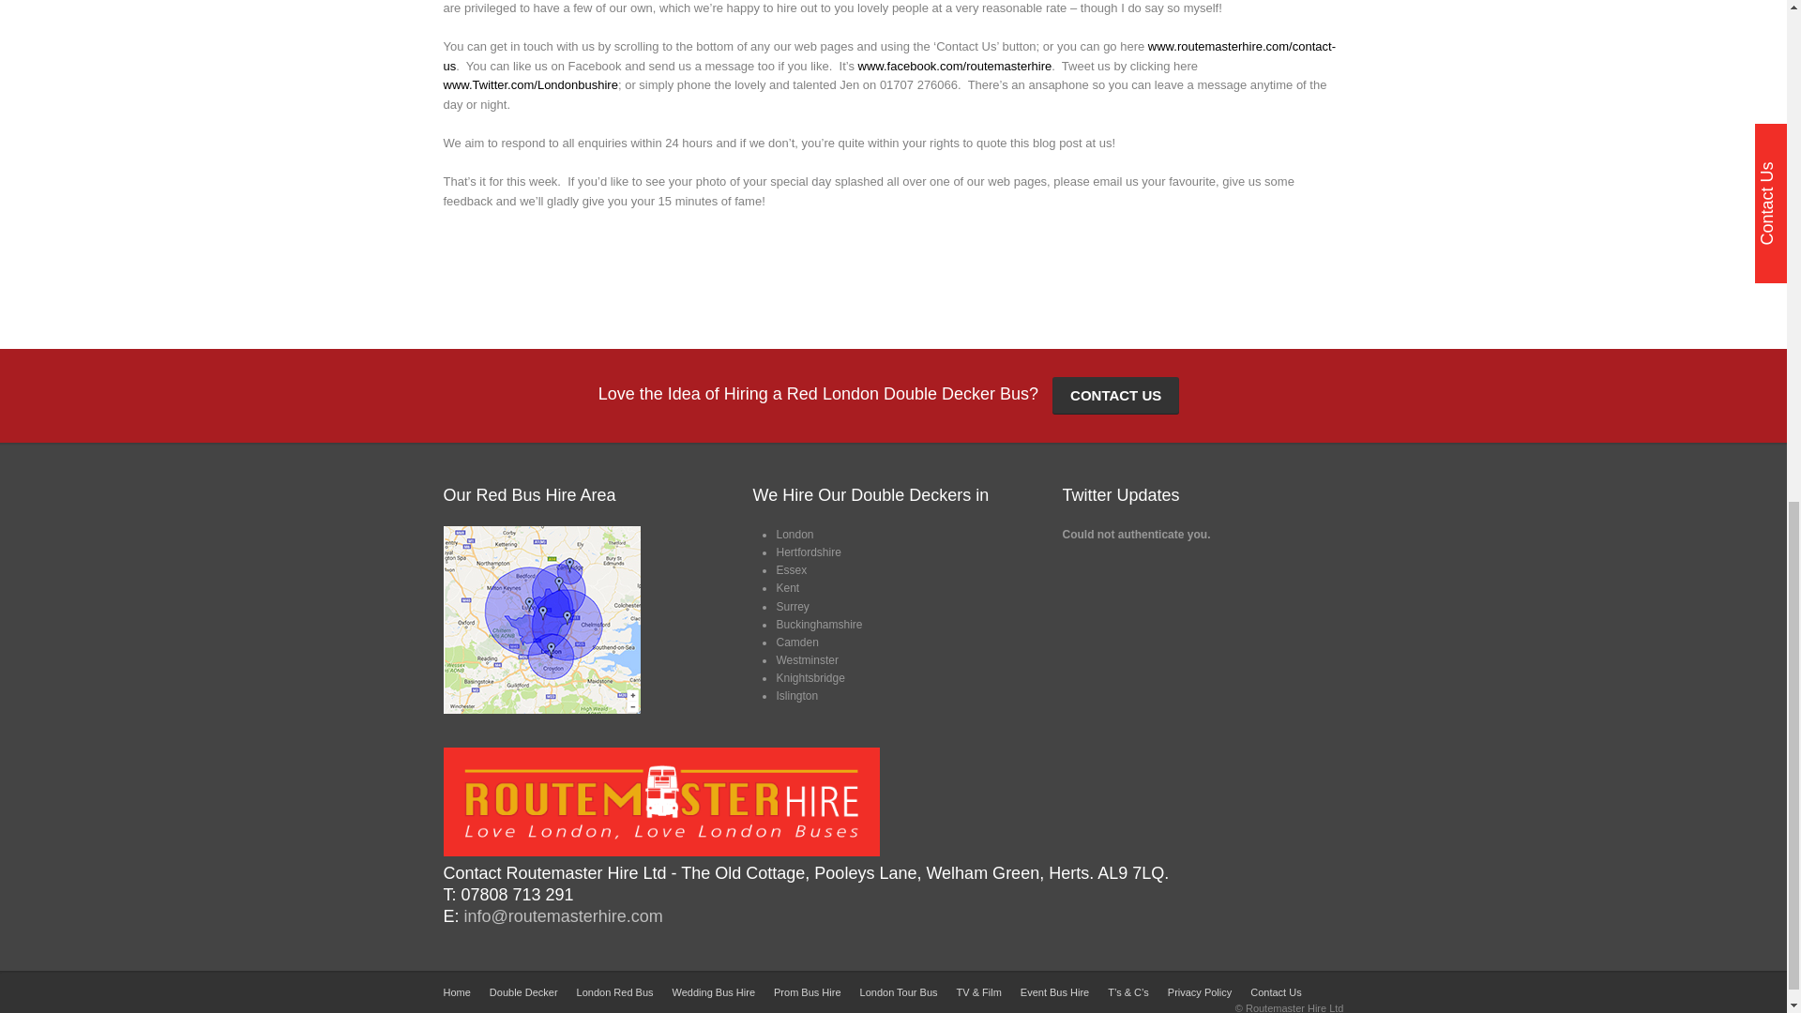 The width and height of the screenshot is (1801, 1013). I want to click on London Red Bus Hire, so click(614, 991).